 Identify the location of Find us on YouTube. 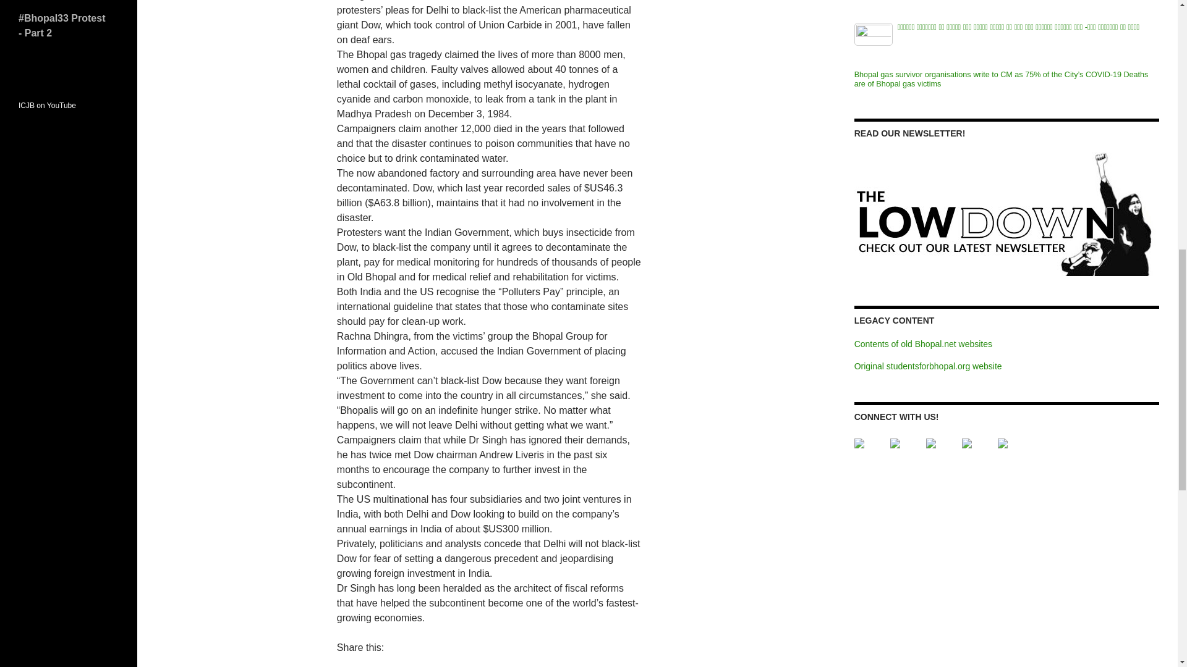
(940, 453).